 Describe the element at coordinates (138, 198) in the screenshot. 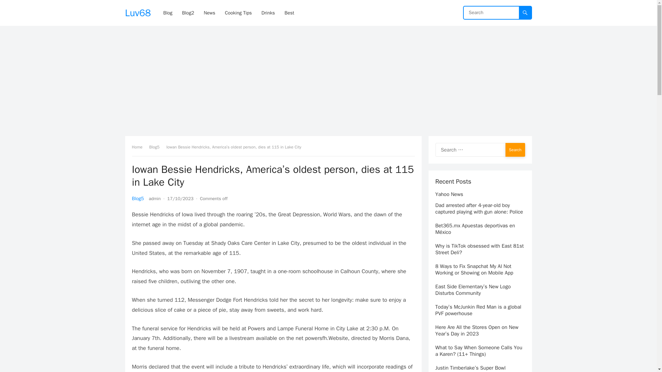

I see `Blog5` at that location.